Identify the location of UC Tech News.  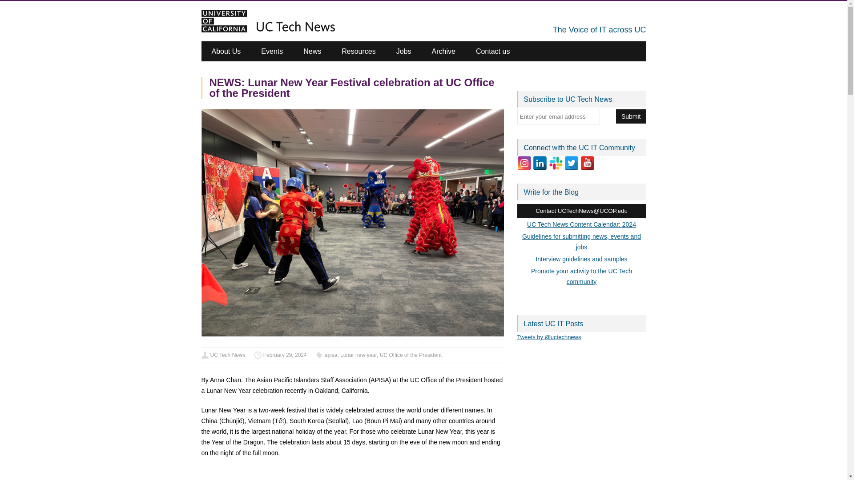
(228, 355).